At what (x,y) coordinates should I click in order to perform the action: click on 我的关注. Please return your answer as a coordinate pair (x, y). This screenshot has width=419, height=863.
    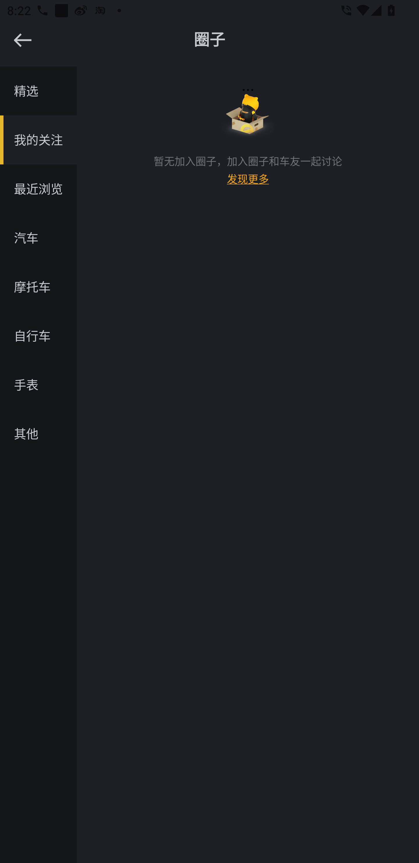
    Looking at the image, I should click on (38, 140).